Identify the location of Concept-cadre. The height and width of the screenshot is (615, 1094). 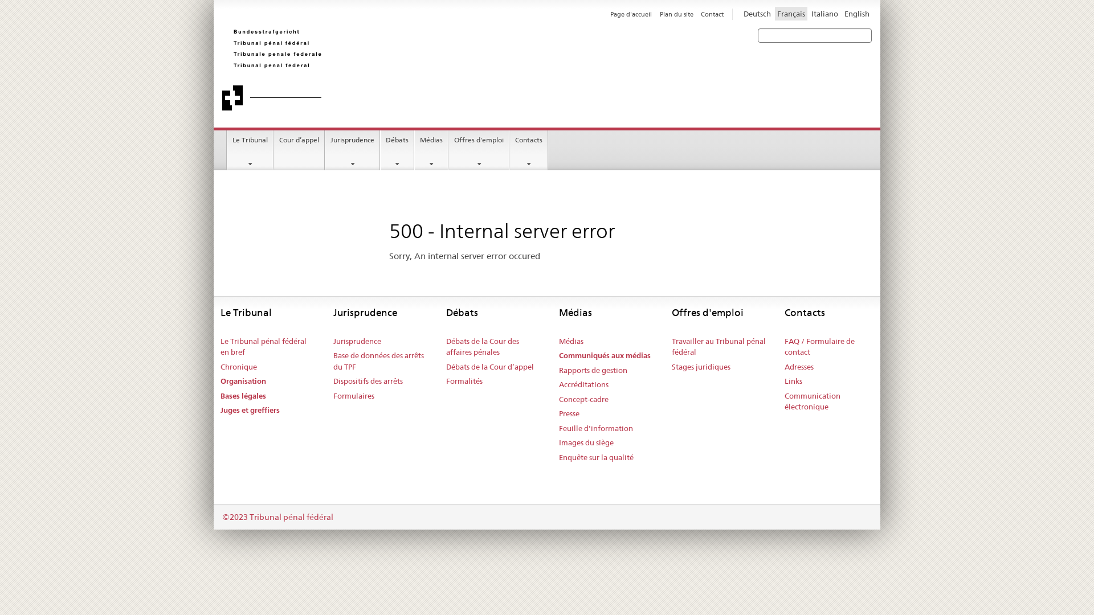
(583, 400).